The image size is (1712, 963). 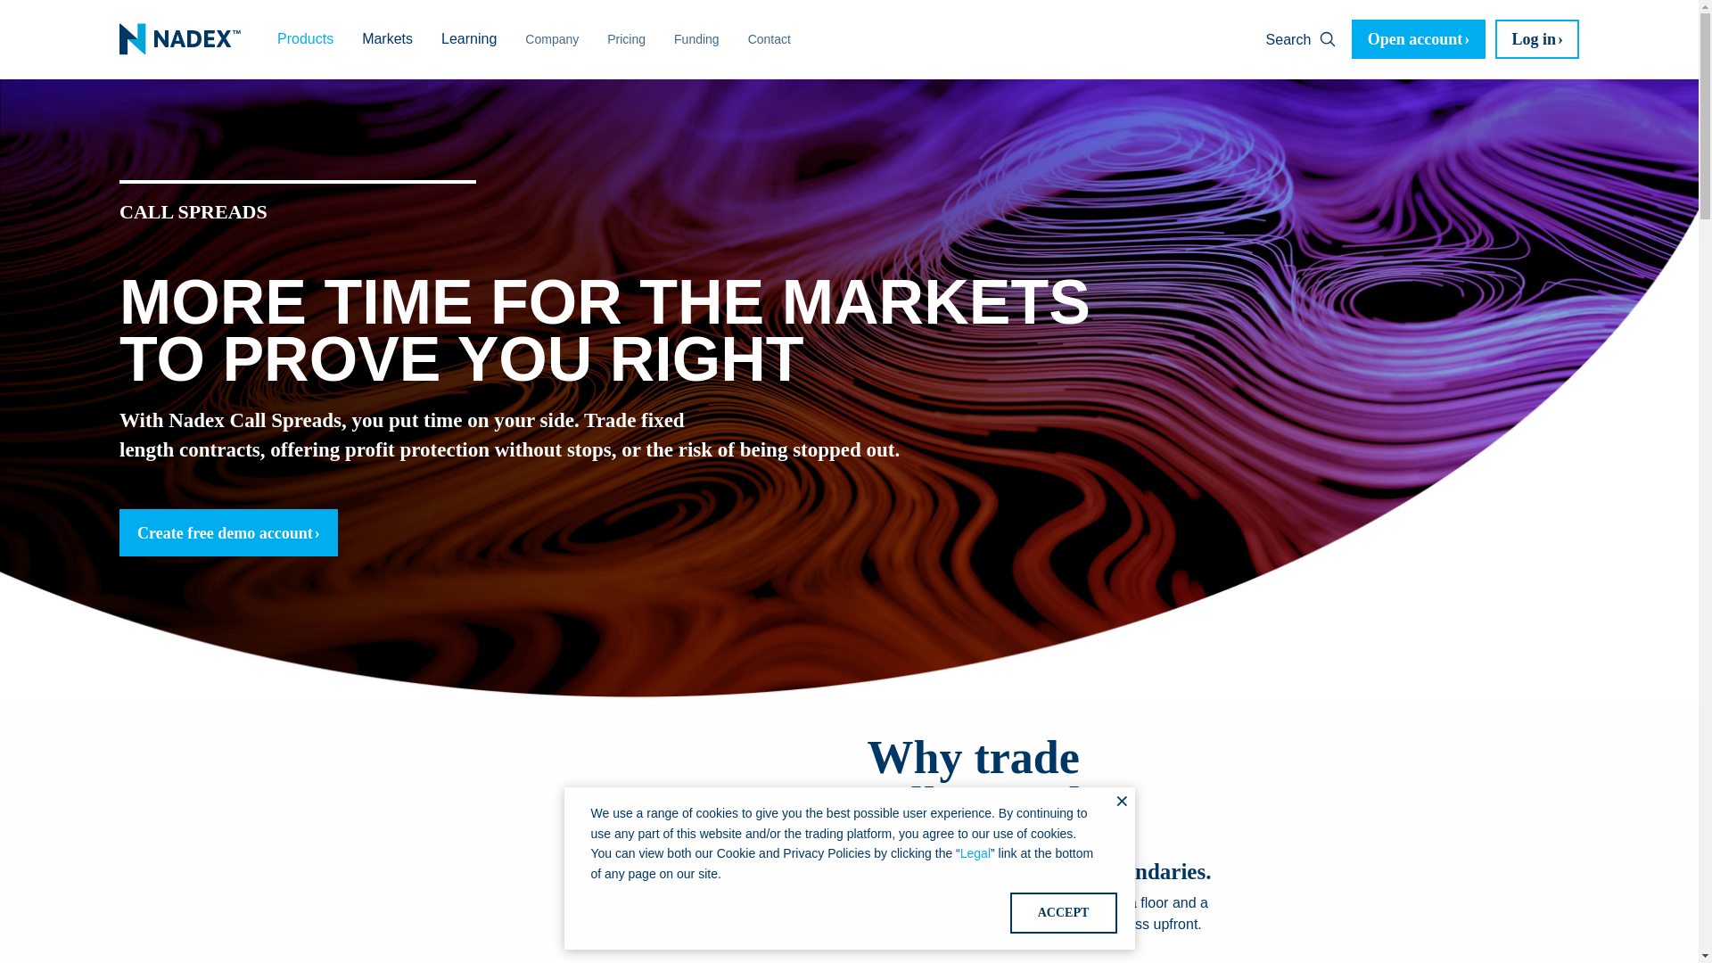 I want to click on Contact, so click(x=769, y=38).